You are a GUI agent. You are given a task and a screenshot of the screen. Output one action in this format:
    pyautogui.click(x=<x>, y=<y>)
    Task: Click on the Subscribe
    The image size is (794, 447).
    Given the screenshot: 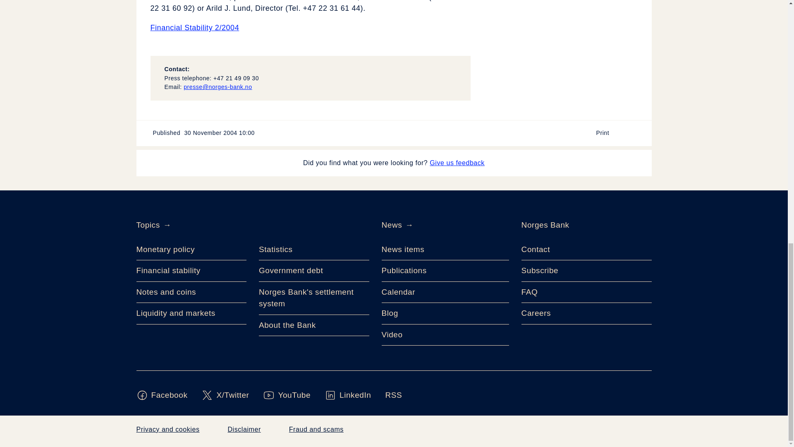 What is the action you would take?
    pyautogui.click(x=586, y=271)
    